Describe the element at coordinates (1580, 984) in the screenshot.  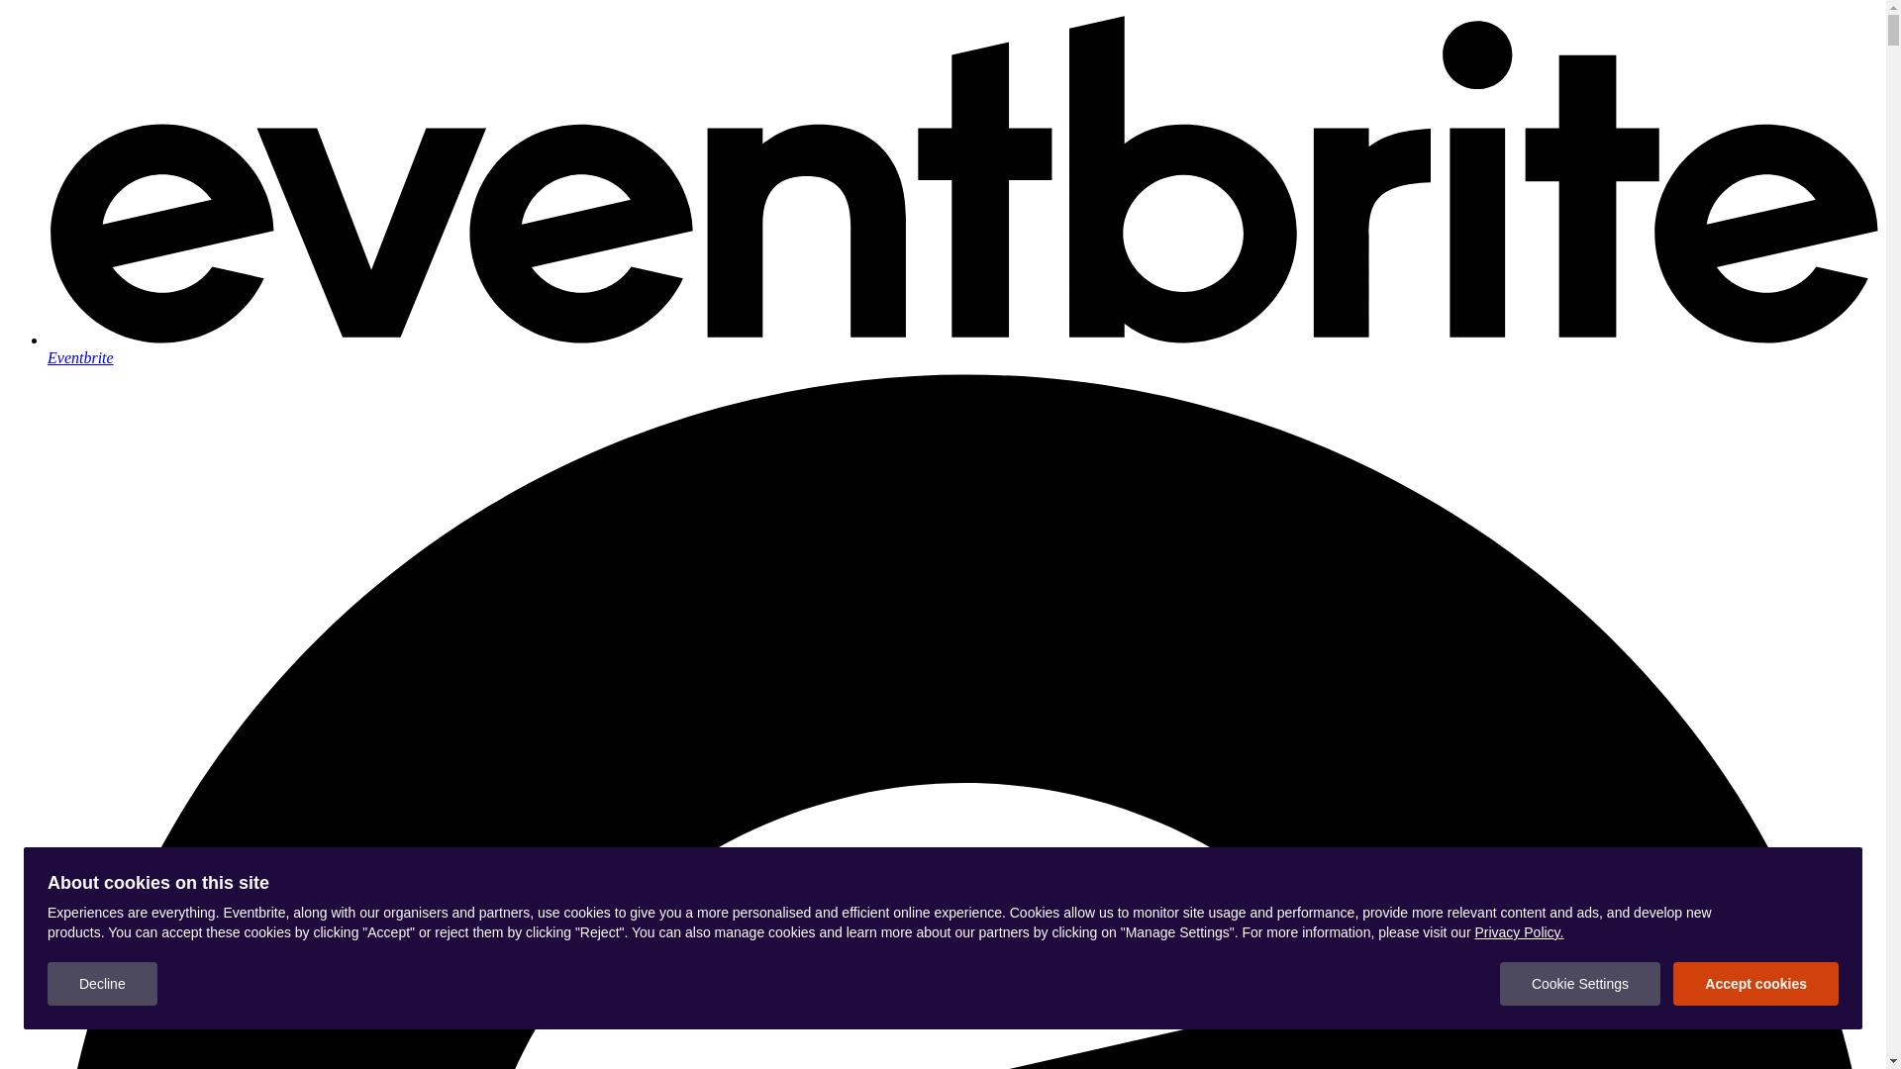
I see `Cookie Settings` at that location.